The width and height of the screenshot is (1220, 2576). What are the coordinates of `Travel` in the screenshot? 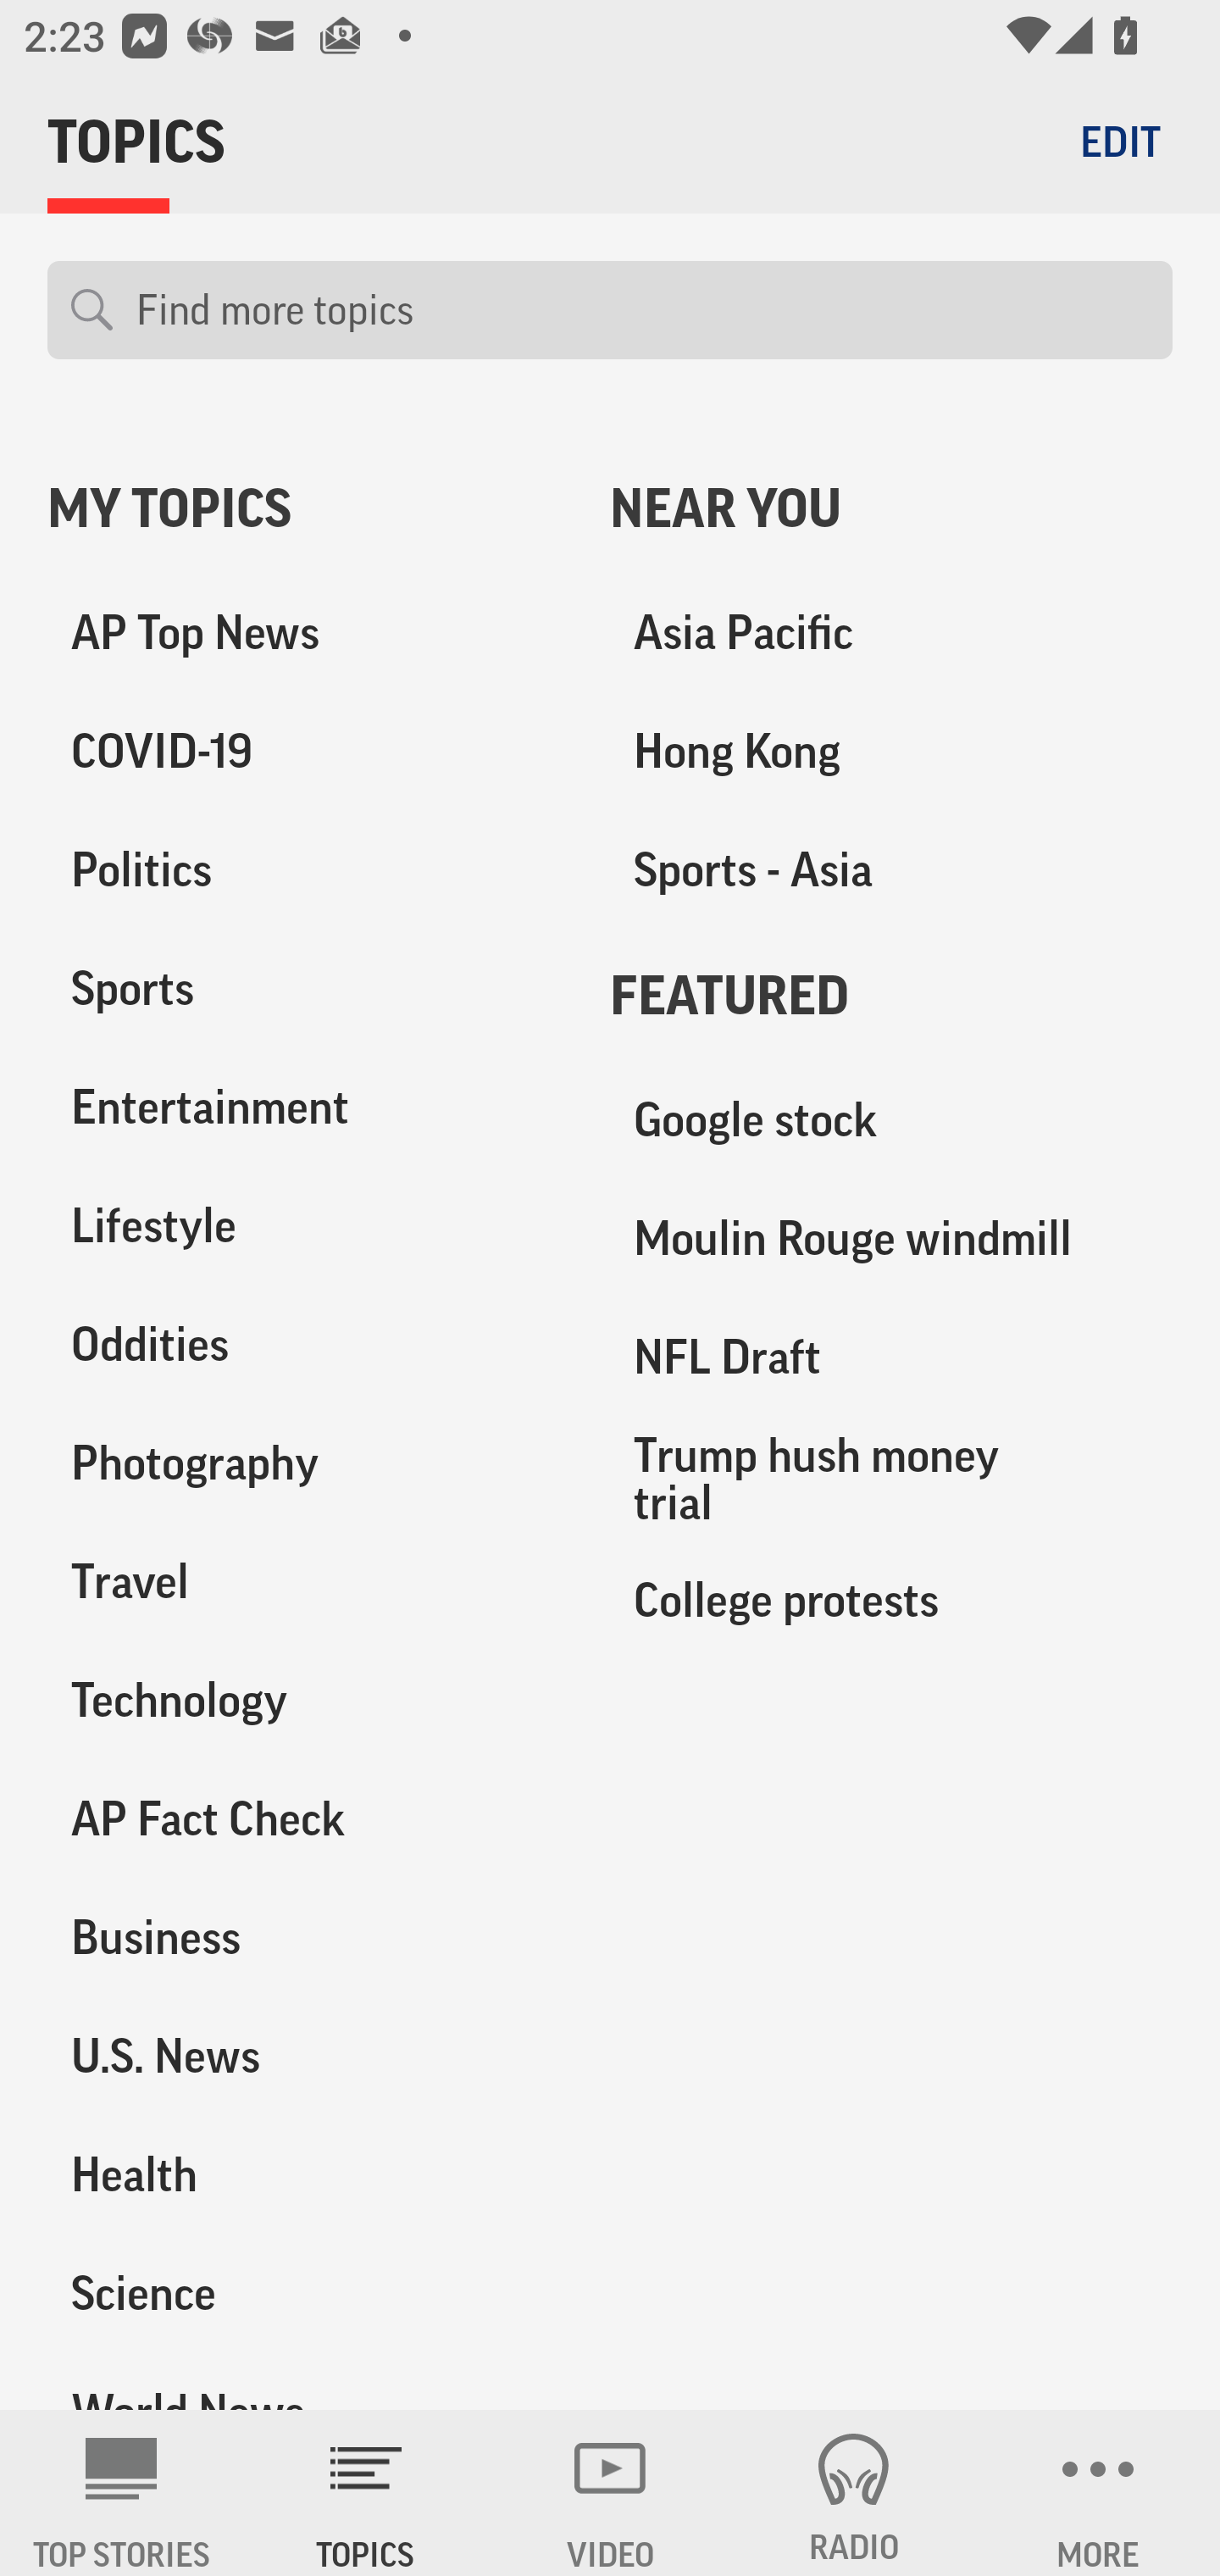 It's located at (305, 1581).